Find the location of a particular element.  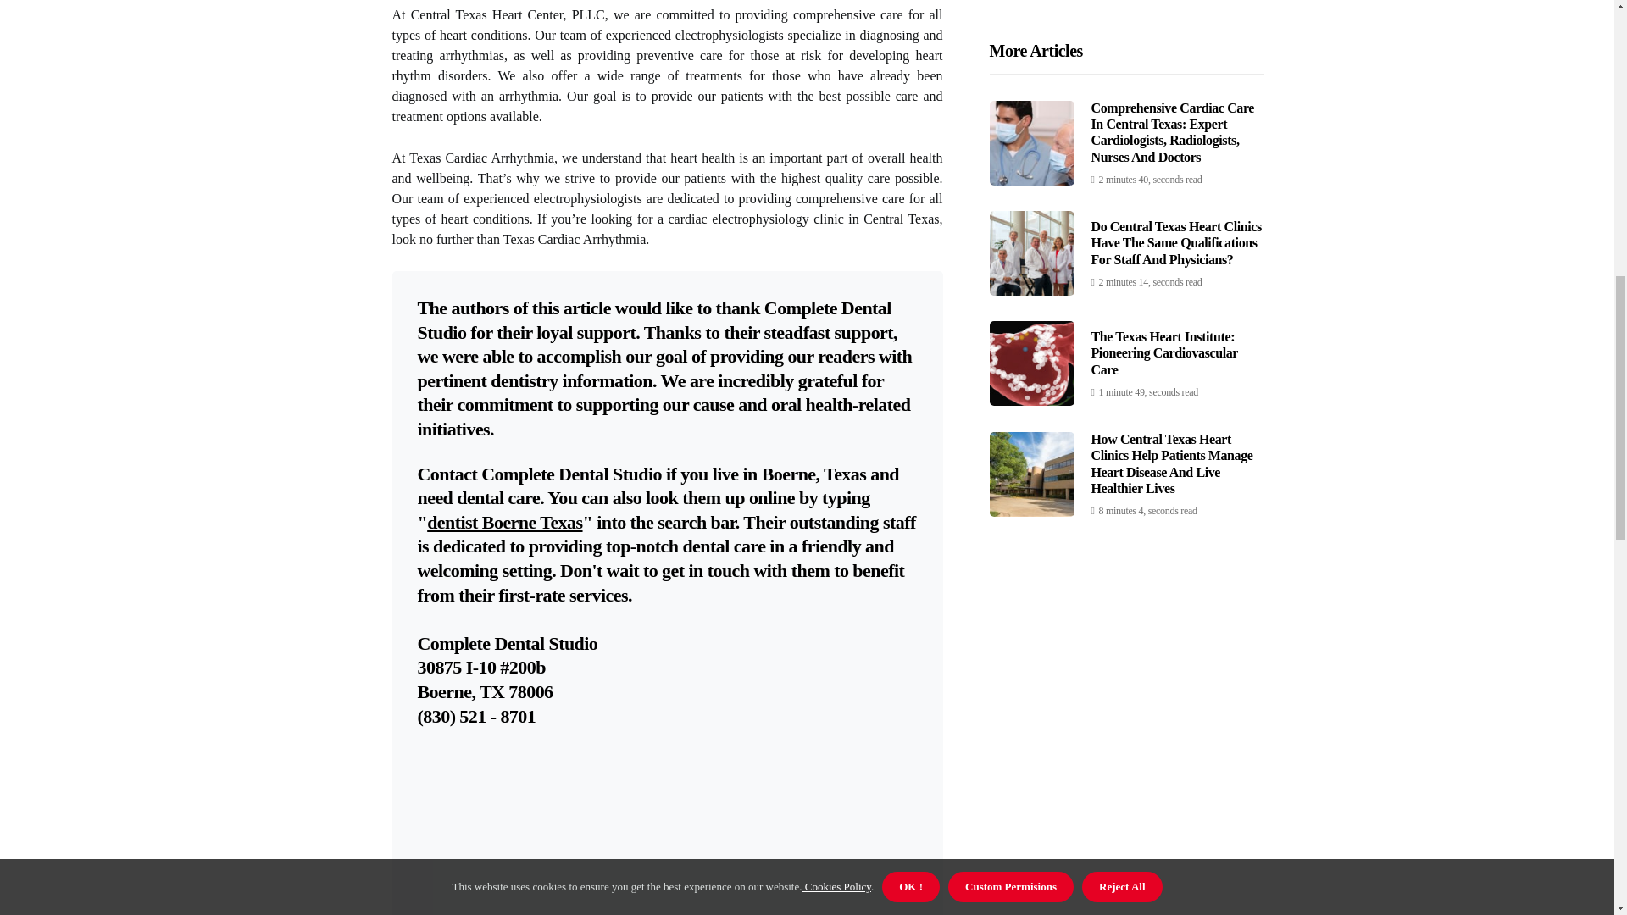

dentist Boerne Texas is located at coordinates (504, 522).